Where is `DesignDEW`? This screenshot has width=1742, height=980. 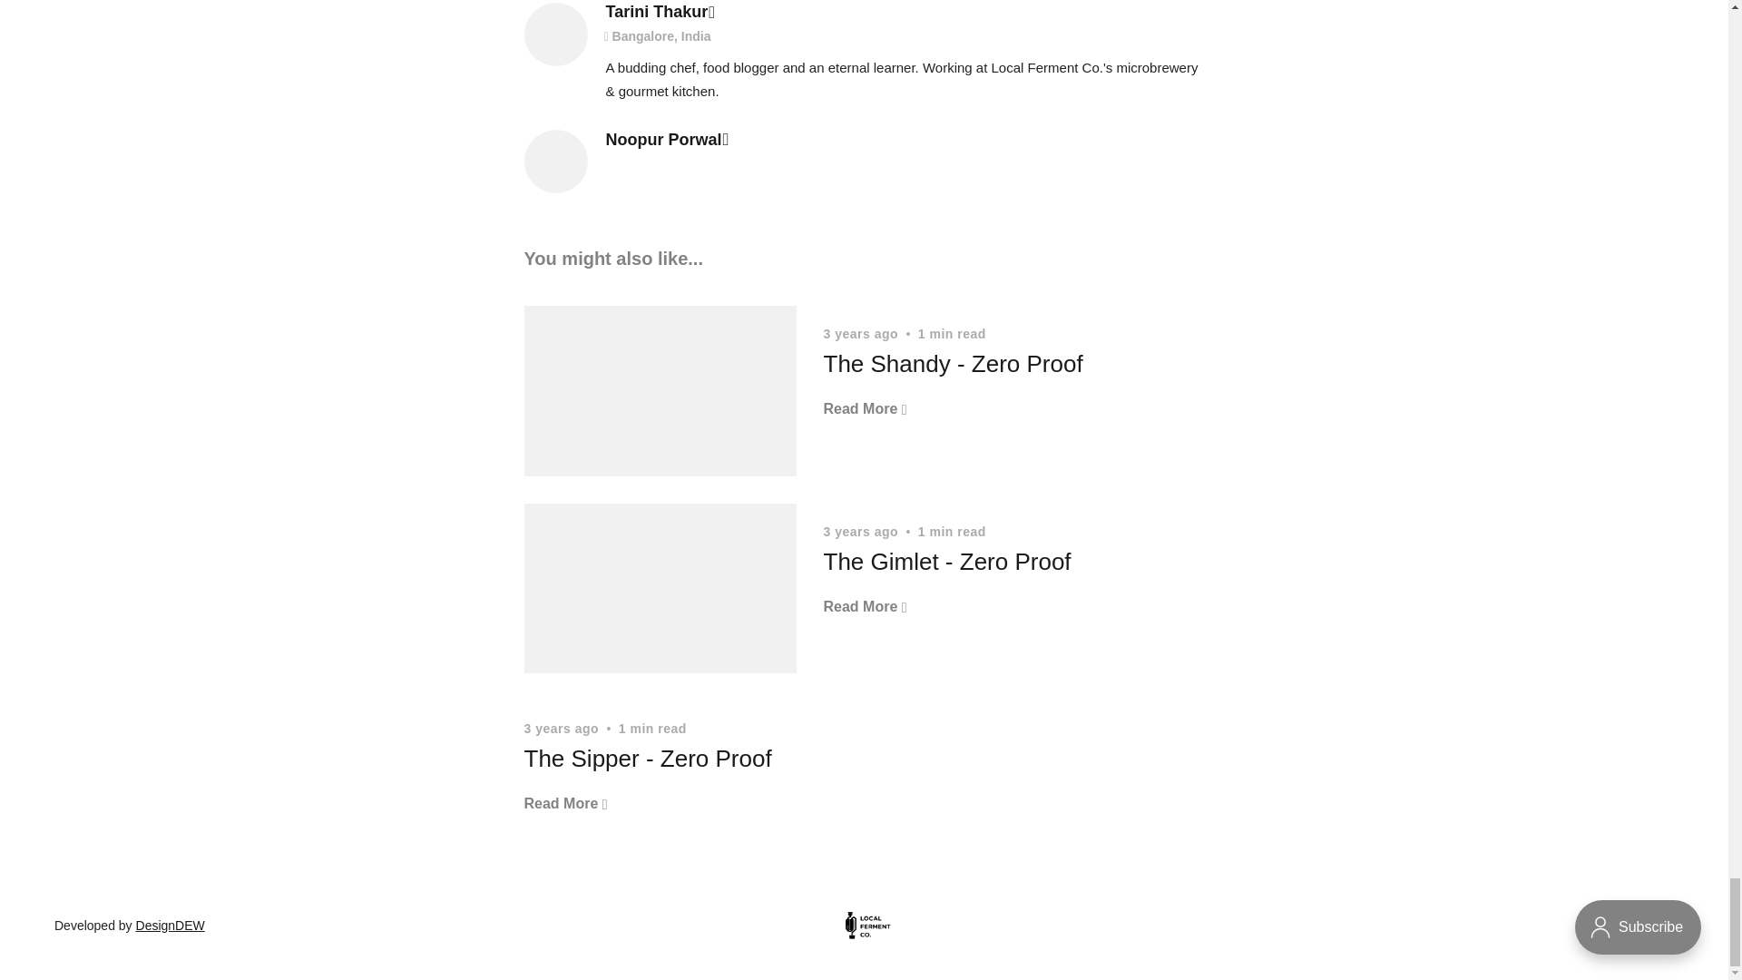 DesignDEW is located at coordinates (171, 926).